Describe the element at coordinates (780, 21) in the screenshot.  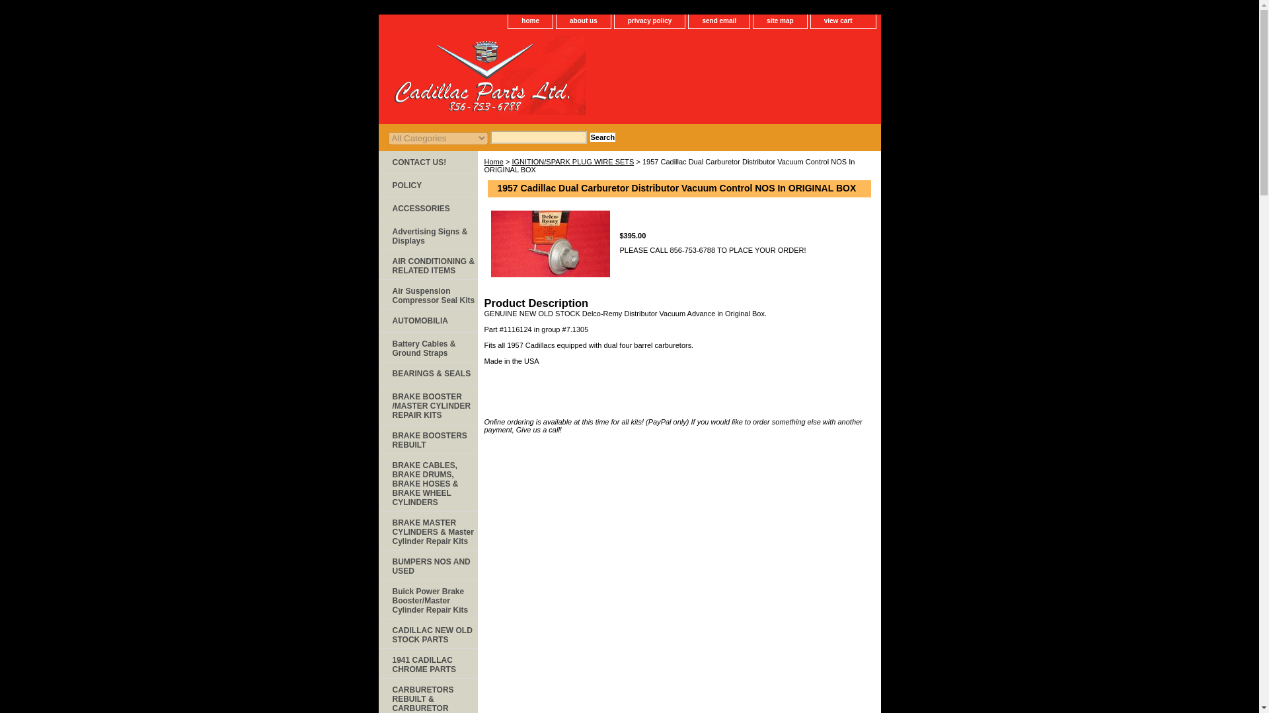
I see `site map` at that location.